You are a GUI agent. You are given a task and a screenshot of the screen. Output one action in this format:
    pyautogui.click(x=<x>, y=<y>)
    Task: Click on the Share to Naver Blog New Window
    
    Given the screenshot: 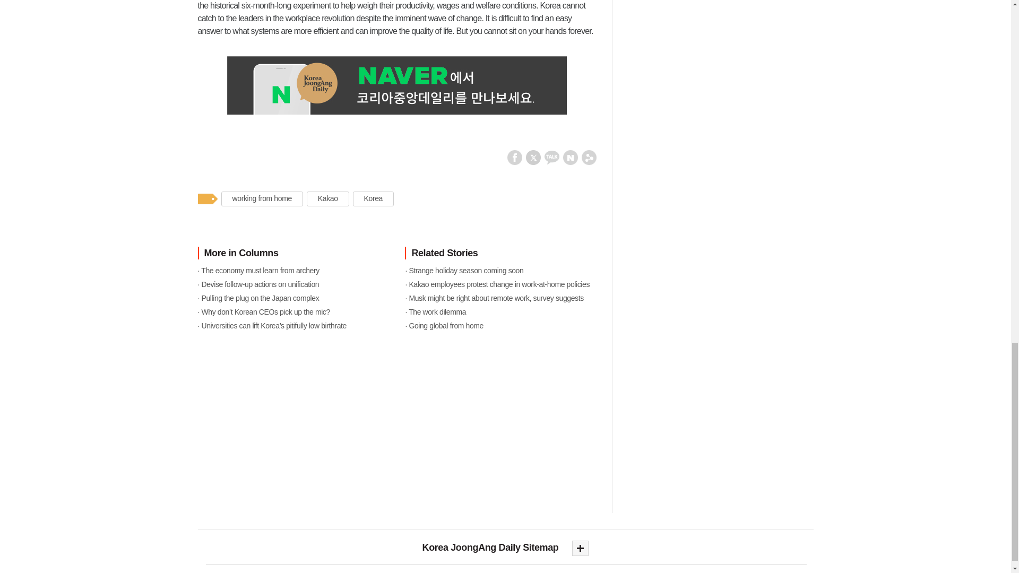 What is the action you would take?
    pyautogui.click(x=570, y=157)
    